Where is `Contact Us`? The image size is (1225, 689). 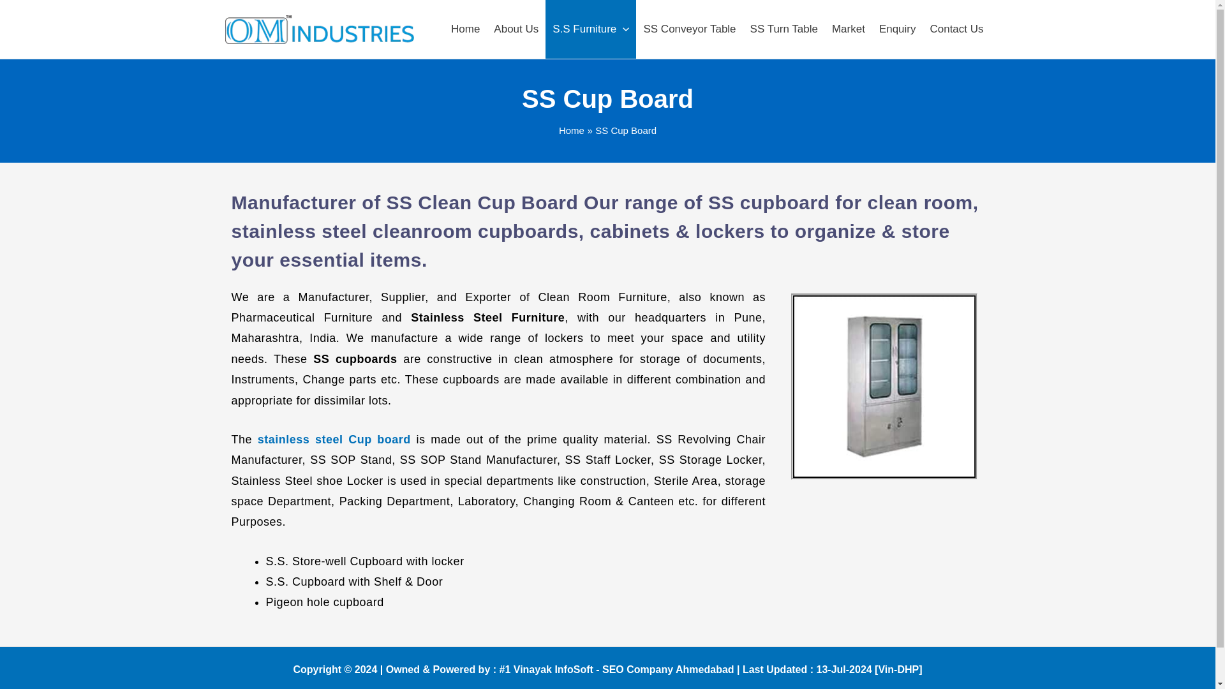
Contact Us is located at coordinates (956, 29).